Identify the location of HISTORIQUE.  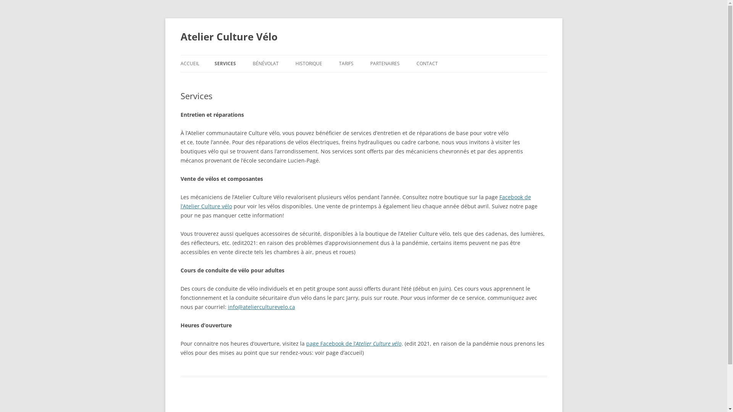
(309, 64).